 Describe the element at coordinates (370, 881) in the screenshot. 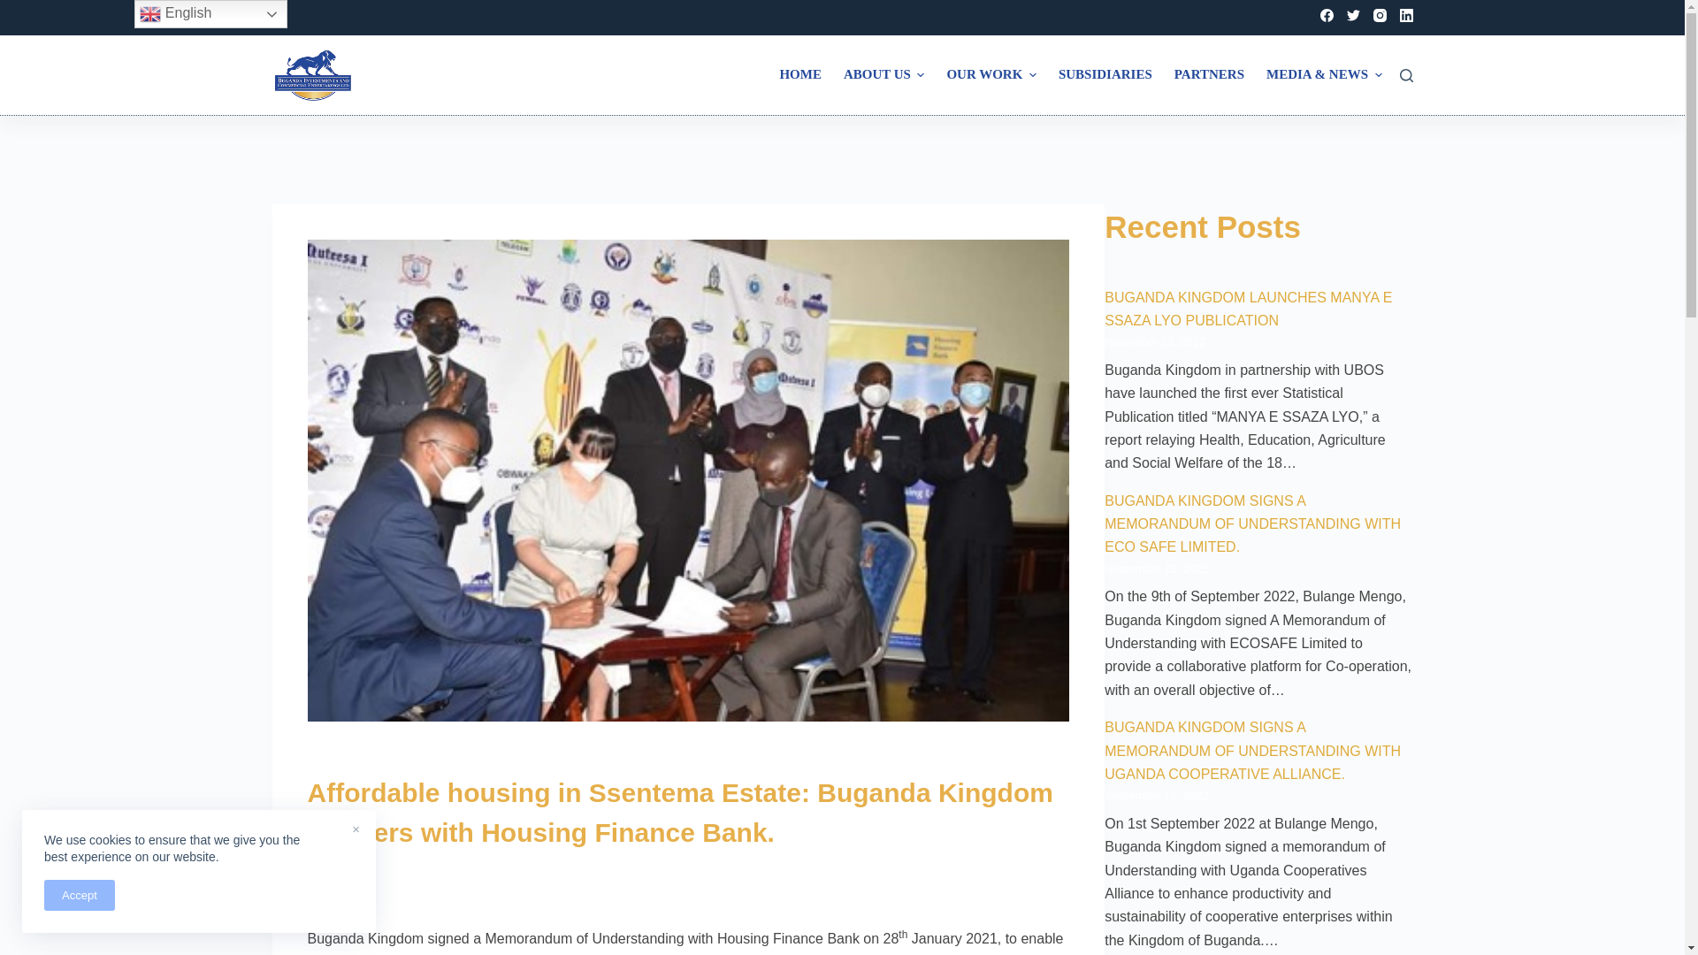

I see `REALSALEH` at that location.